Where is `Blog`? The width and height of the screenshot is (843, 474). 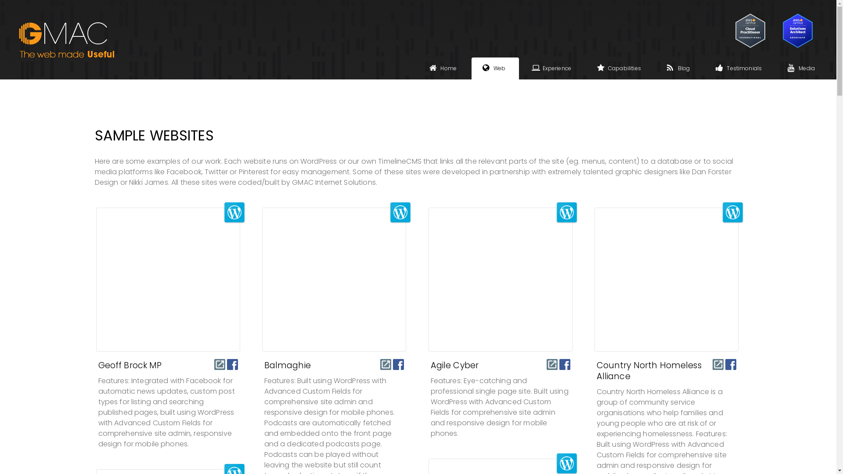 Blog is located at coordinates (680, 68).